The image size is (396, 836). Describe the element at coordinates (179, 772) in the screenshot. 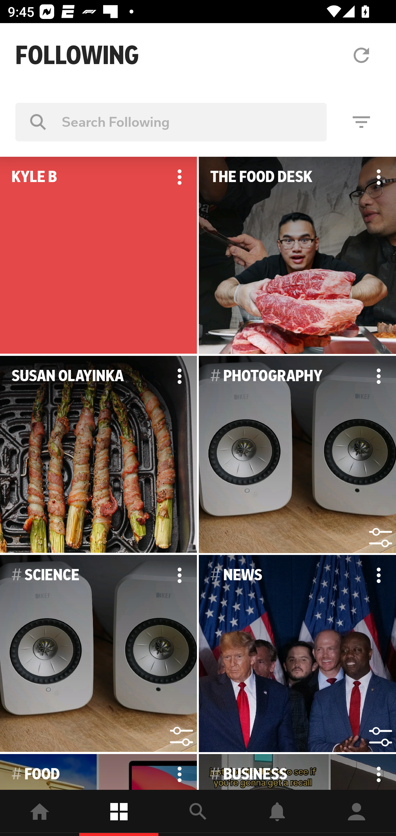

I see `Options` at that location.